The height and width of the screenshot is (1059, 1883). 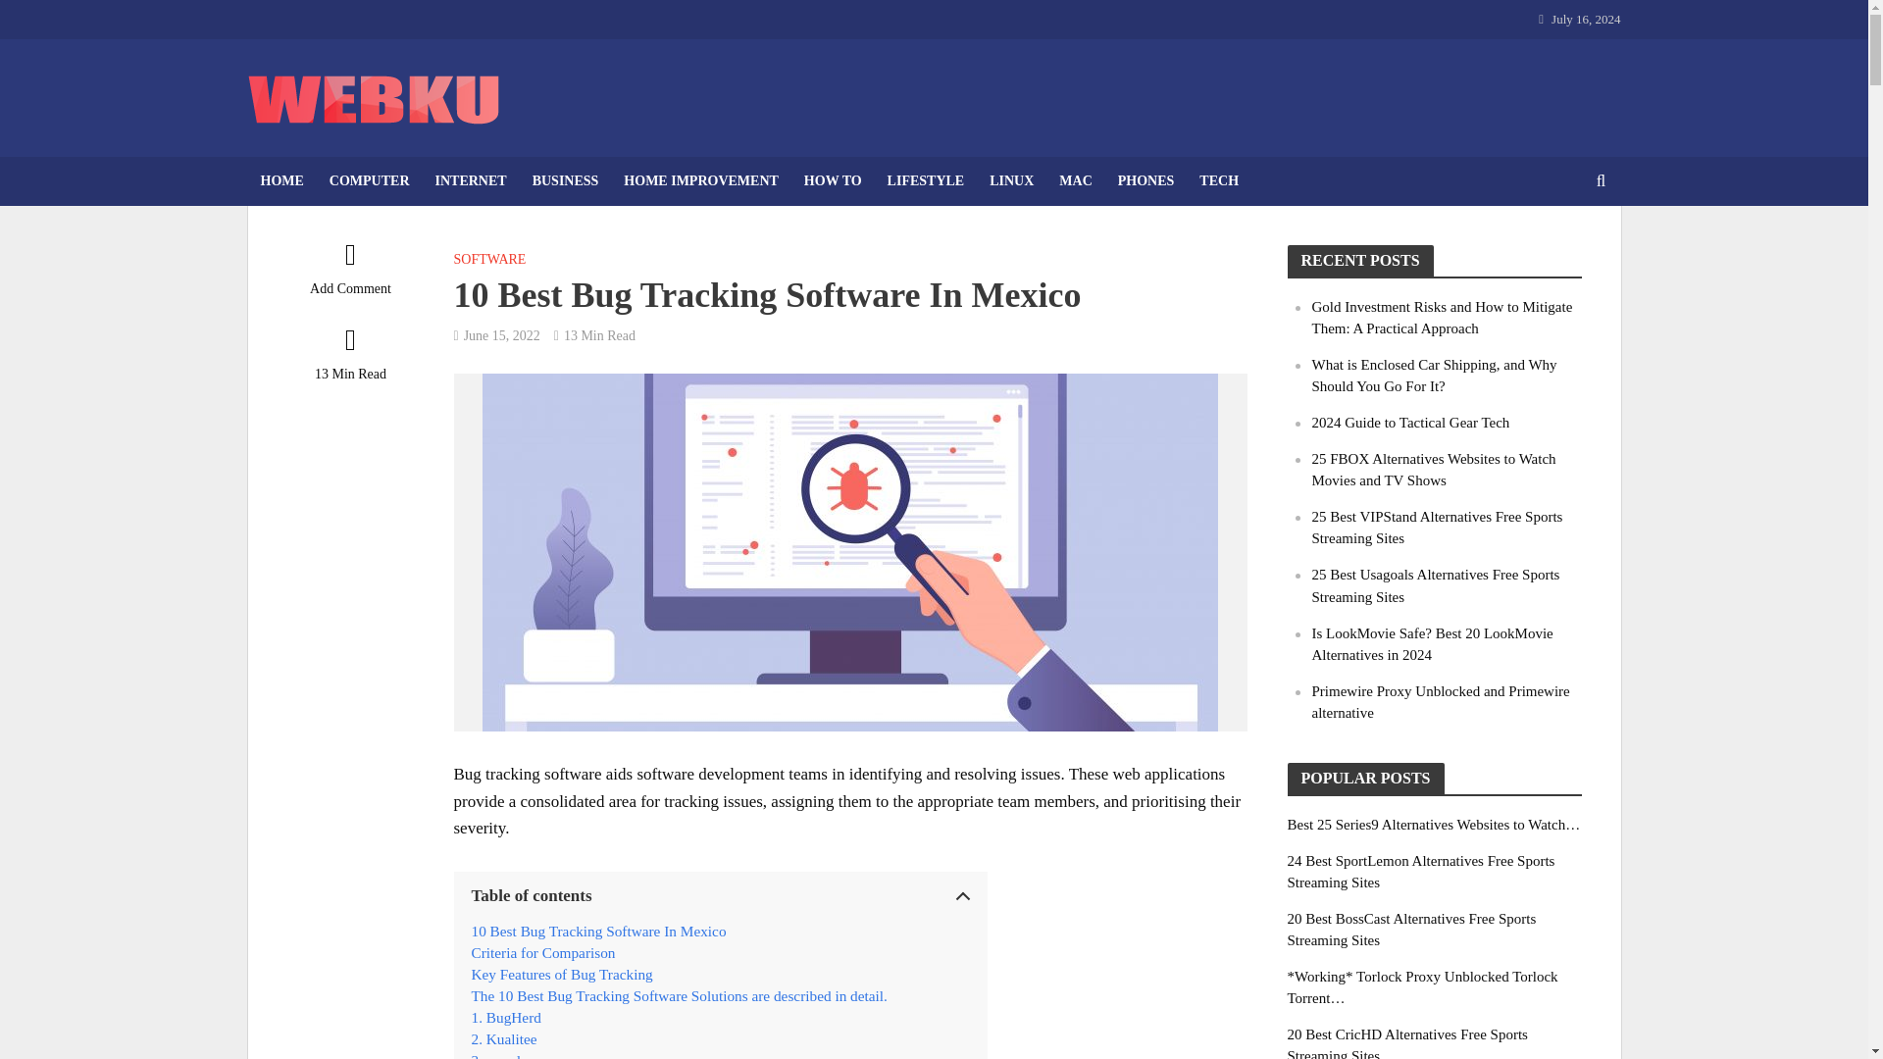 I want to click on HOW TO, so click(x=833, y=180).